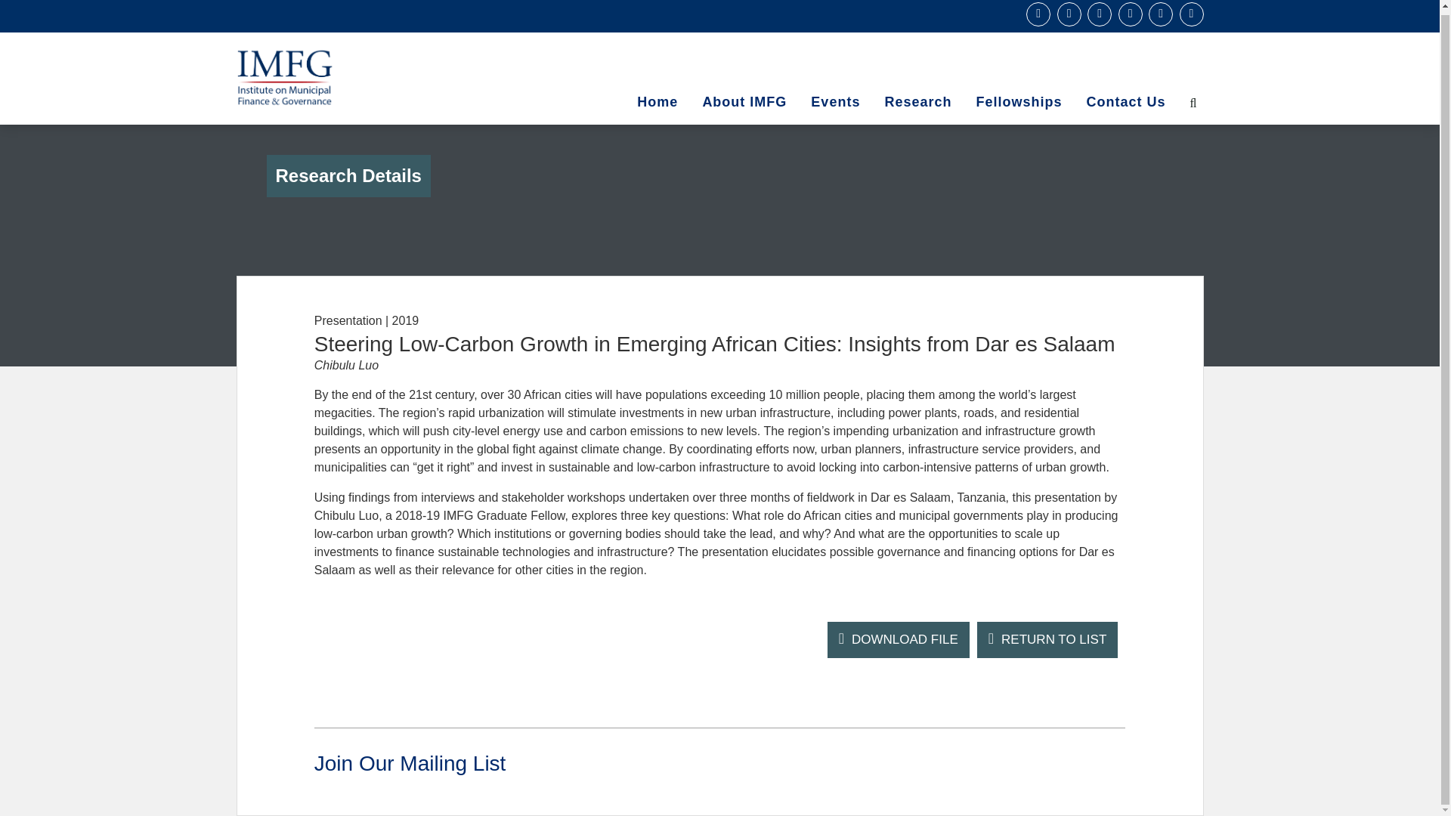 The width and height of the screenshot is (1451, 816). Describe the element at coordinates (917, 103) in the screenshot. I see `Research` at that location.